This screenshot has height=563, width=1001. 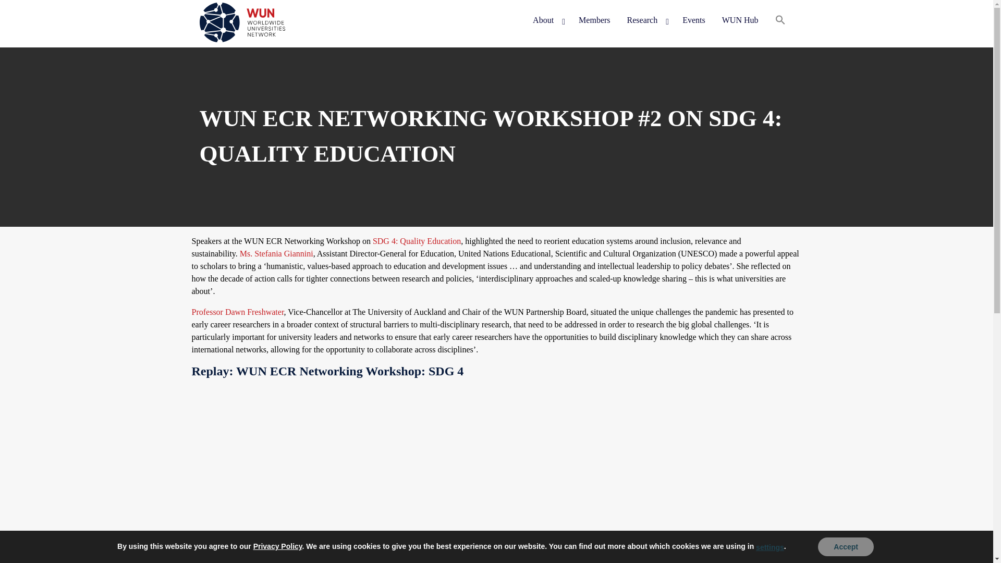 What do you see at coordinates (646, 20) in the screenshot?
I see `Research` at bounding box center [646, 20].